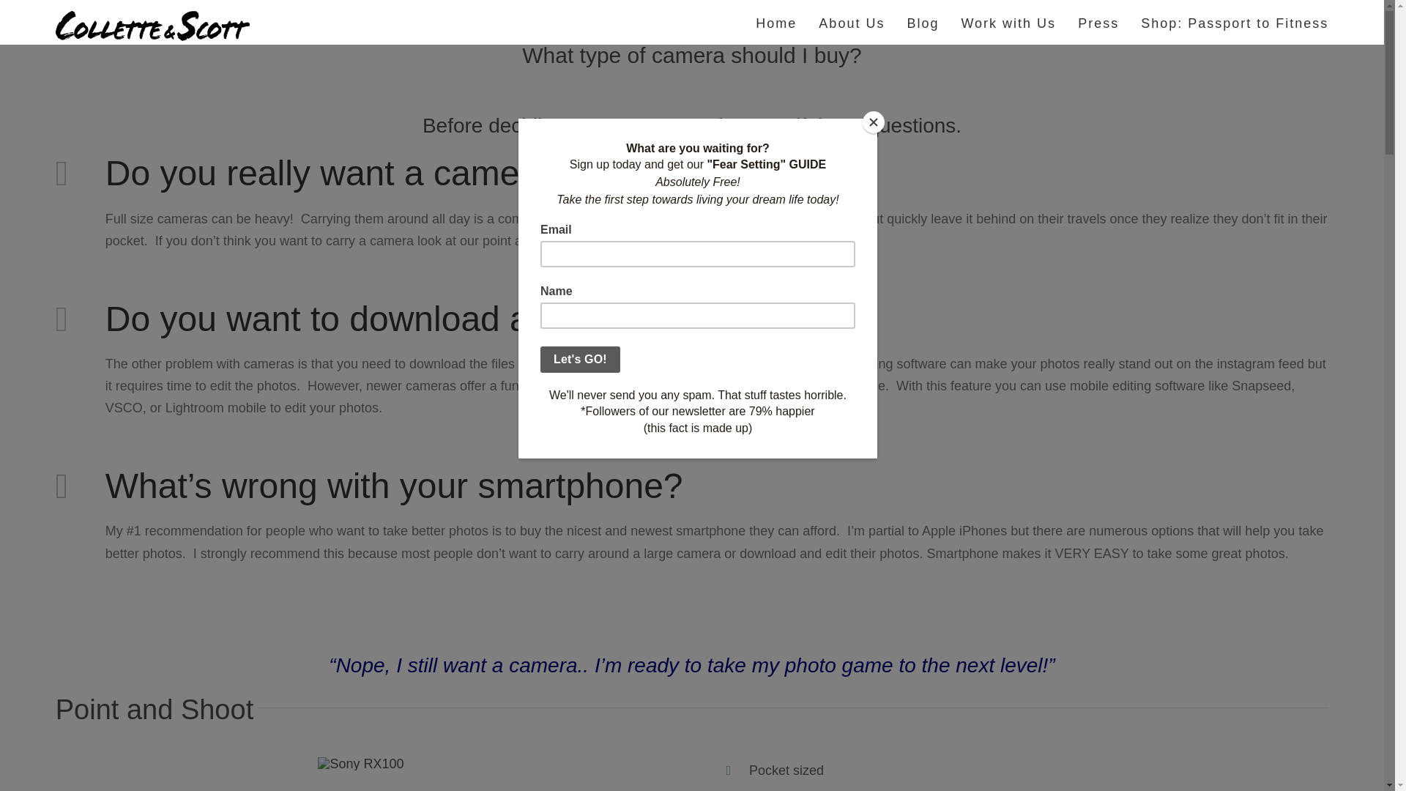  I want to click on About Us, so click(851, 22).